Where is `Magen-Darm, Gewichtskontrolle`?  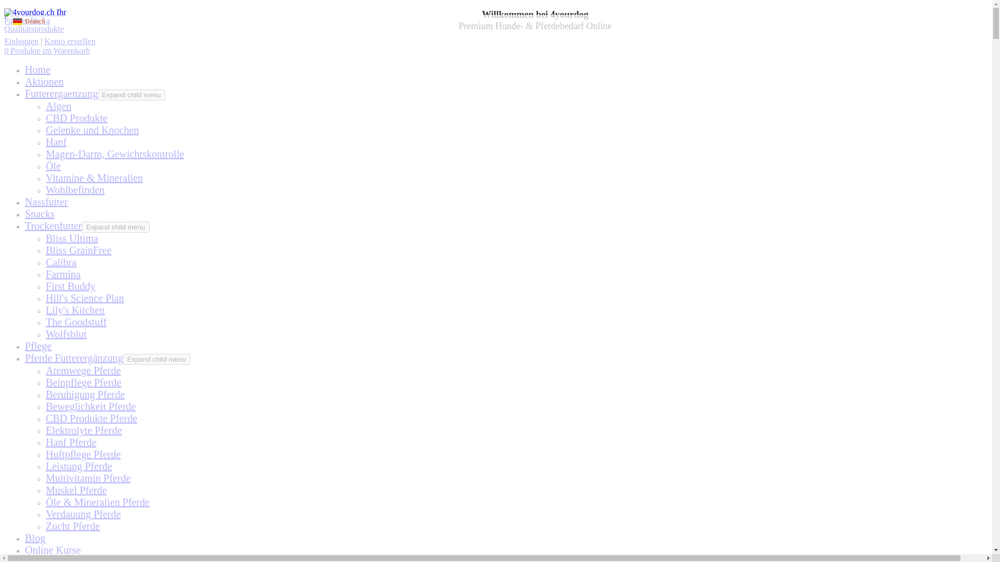 Magen-Darm, Gewichtskontrolle is located at coordinates (115, 154).